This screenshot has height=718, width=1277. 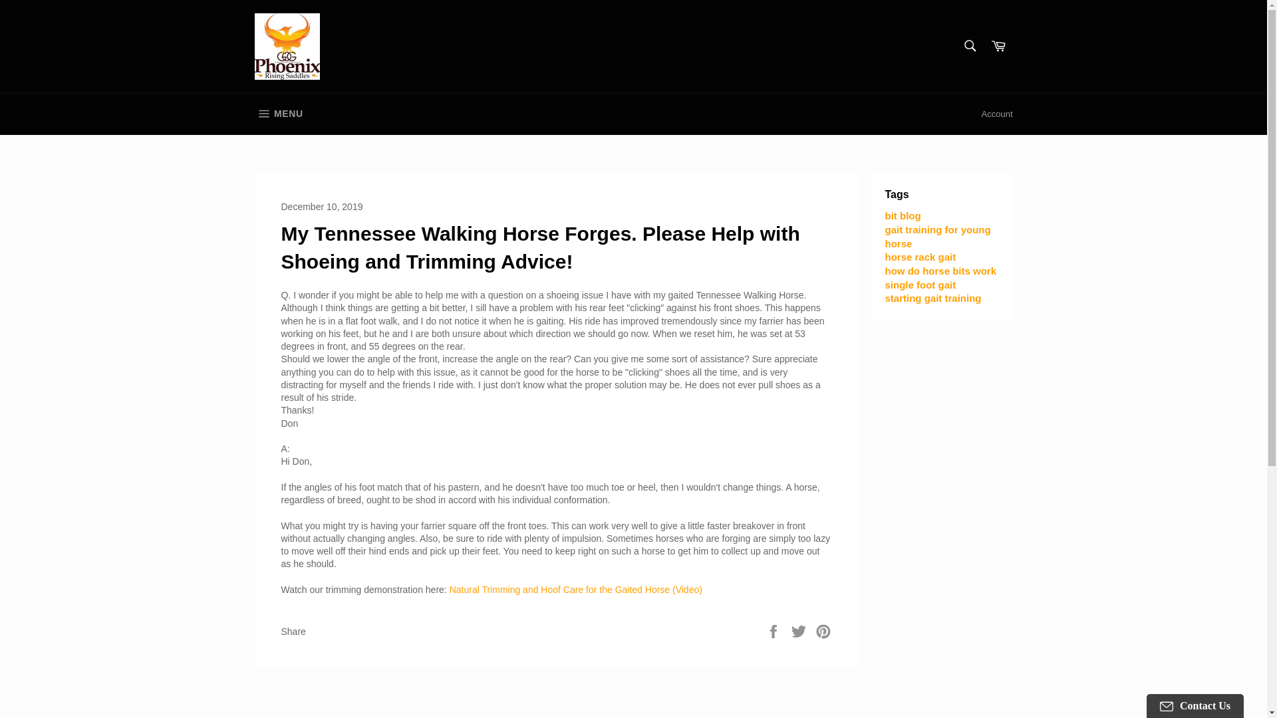 What do you see at coordinates (774, 630) in the screenshot?
I see `Share on Facebook` at bounding box center [774, 630].